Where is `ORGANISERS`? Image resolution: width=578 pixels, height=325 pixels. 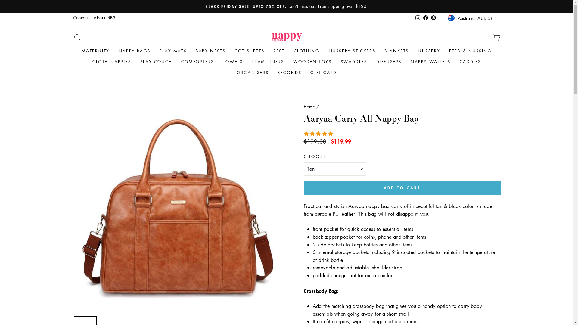
ORGANISERS is located at coordinates (253, 73).